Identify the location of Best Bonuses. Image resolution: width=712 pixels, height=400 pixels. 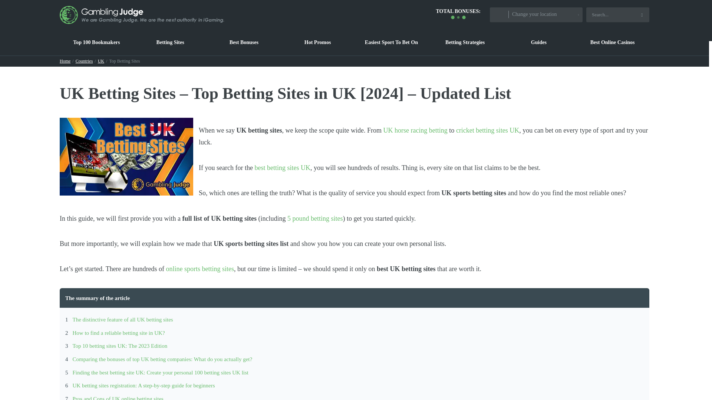
(244, 42).